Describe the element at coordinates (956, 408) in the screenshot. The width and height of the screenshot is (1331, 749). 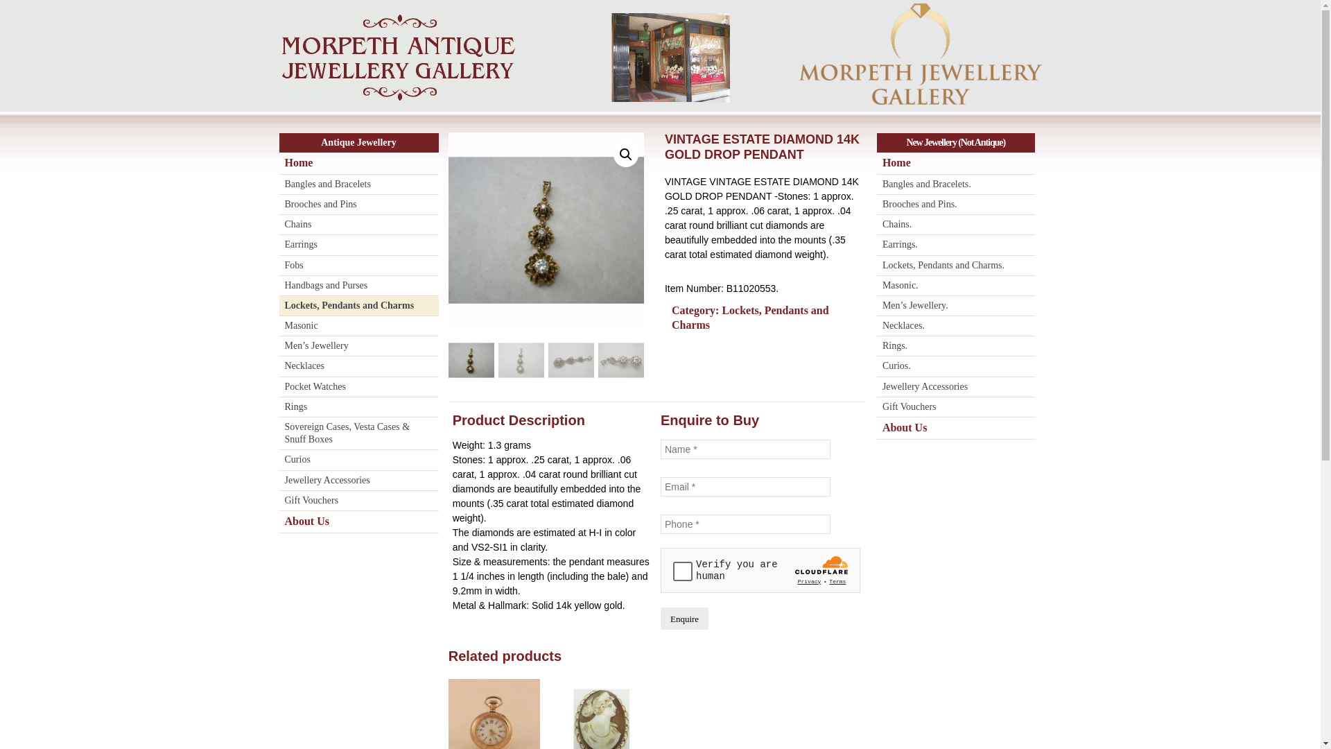
I see `Gift Vouchers` at that location.